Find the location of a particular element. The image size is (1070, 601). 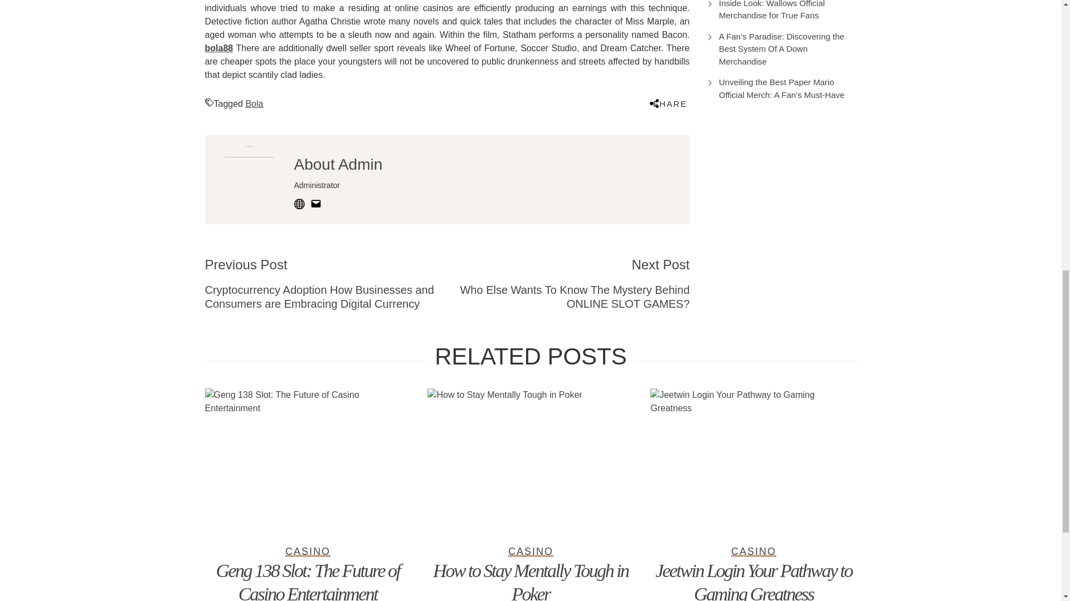

Bola is located at coordinates (254, 104).